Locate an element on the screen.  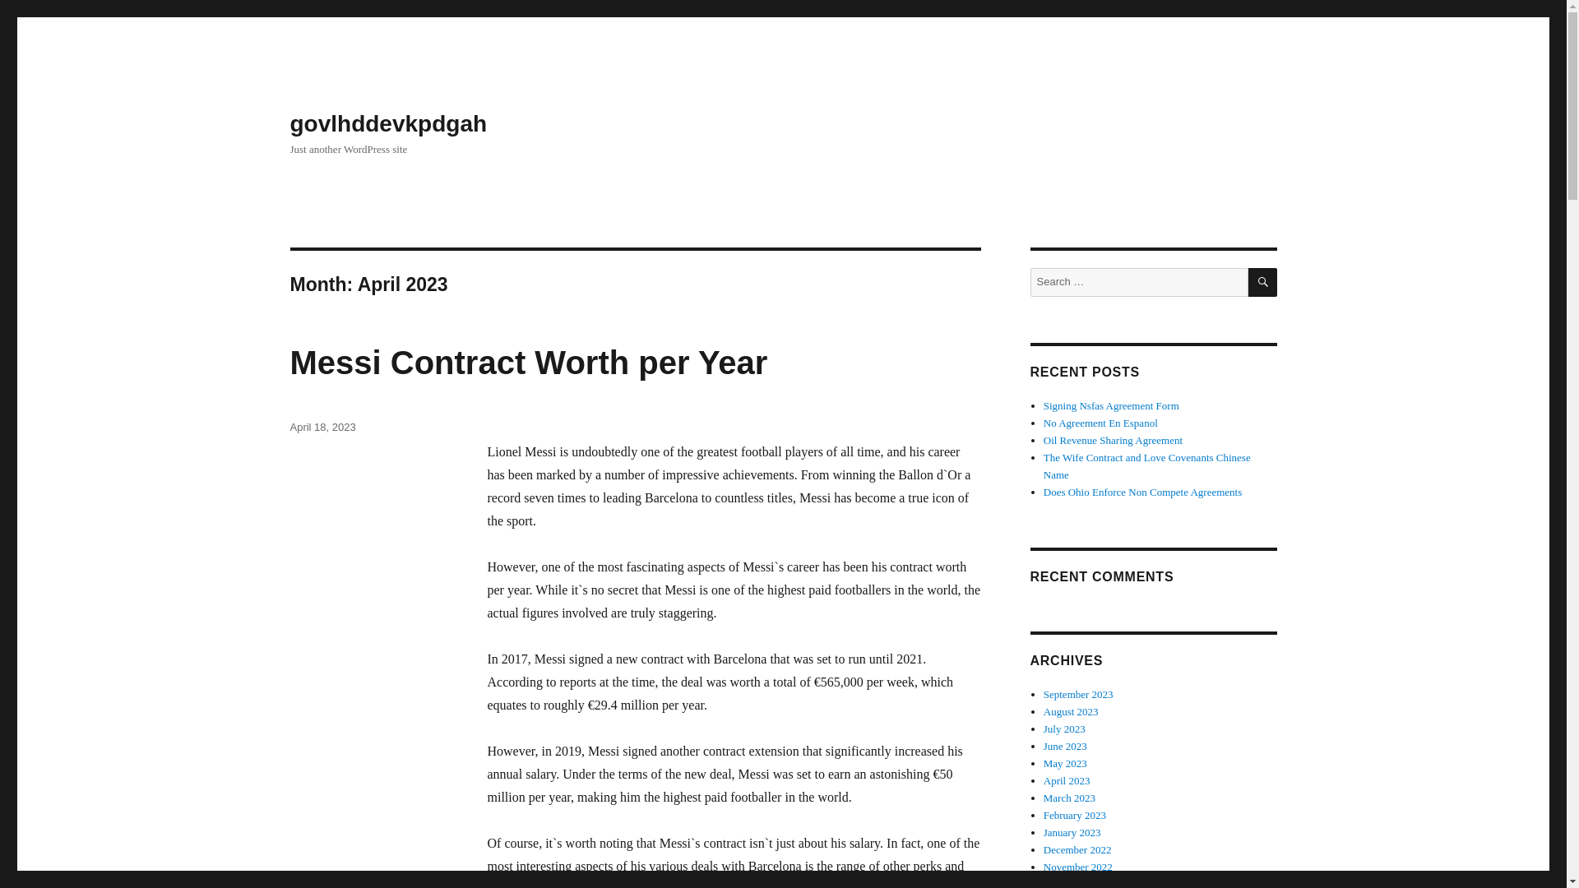
Messi Contract Worth per Year is located at coordinates (528, 363).